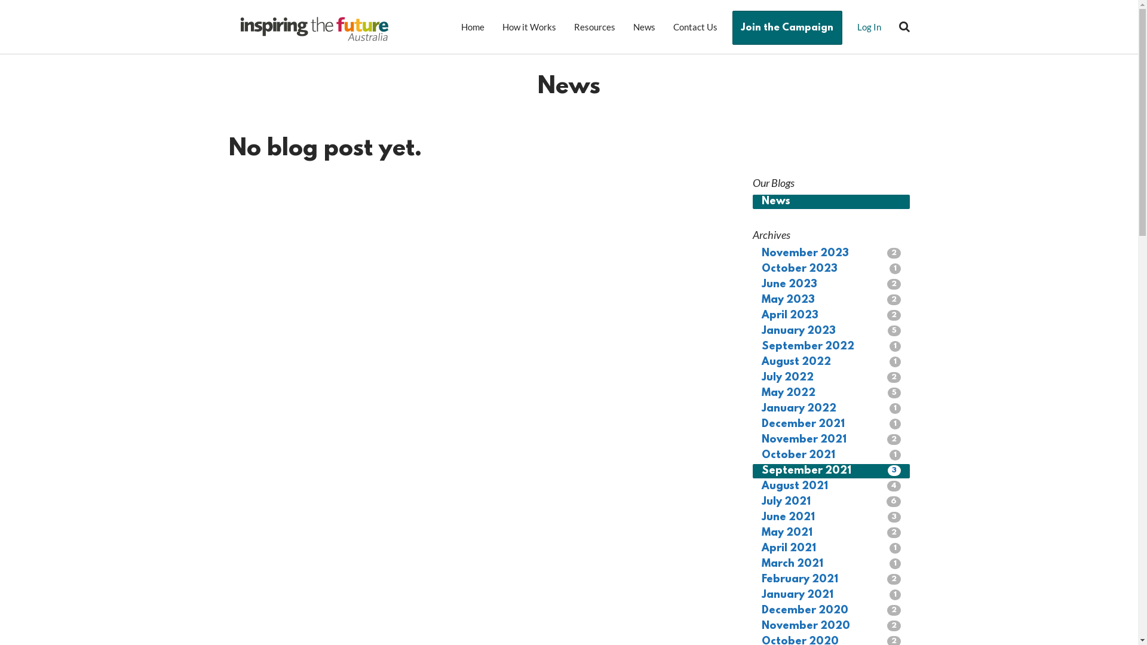 Image resolution: width=1147 pixels, height=645 pixels. Describe the element at coordinates (832, 285) in the screenshot. I see `June 2023
2` at that location.